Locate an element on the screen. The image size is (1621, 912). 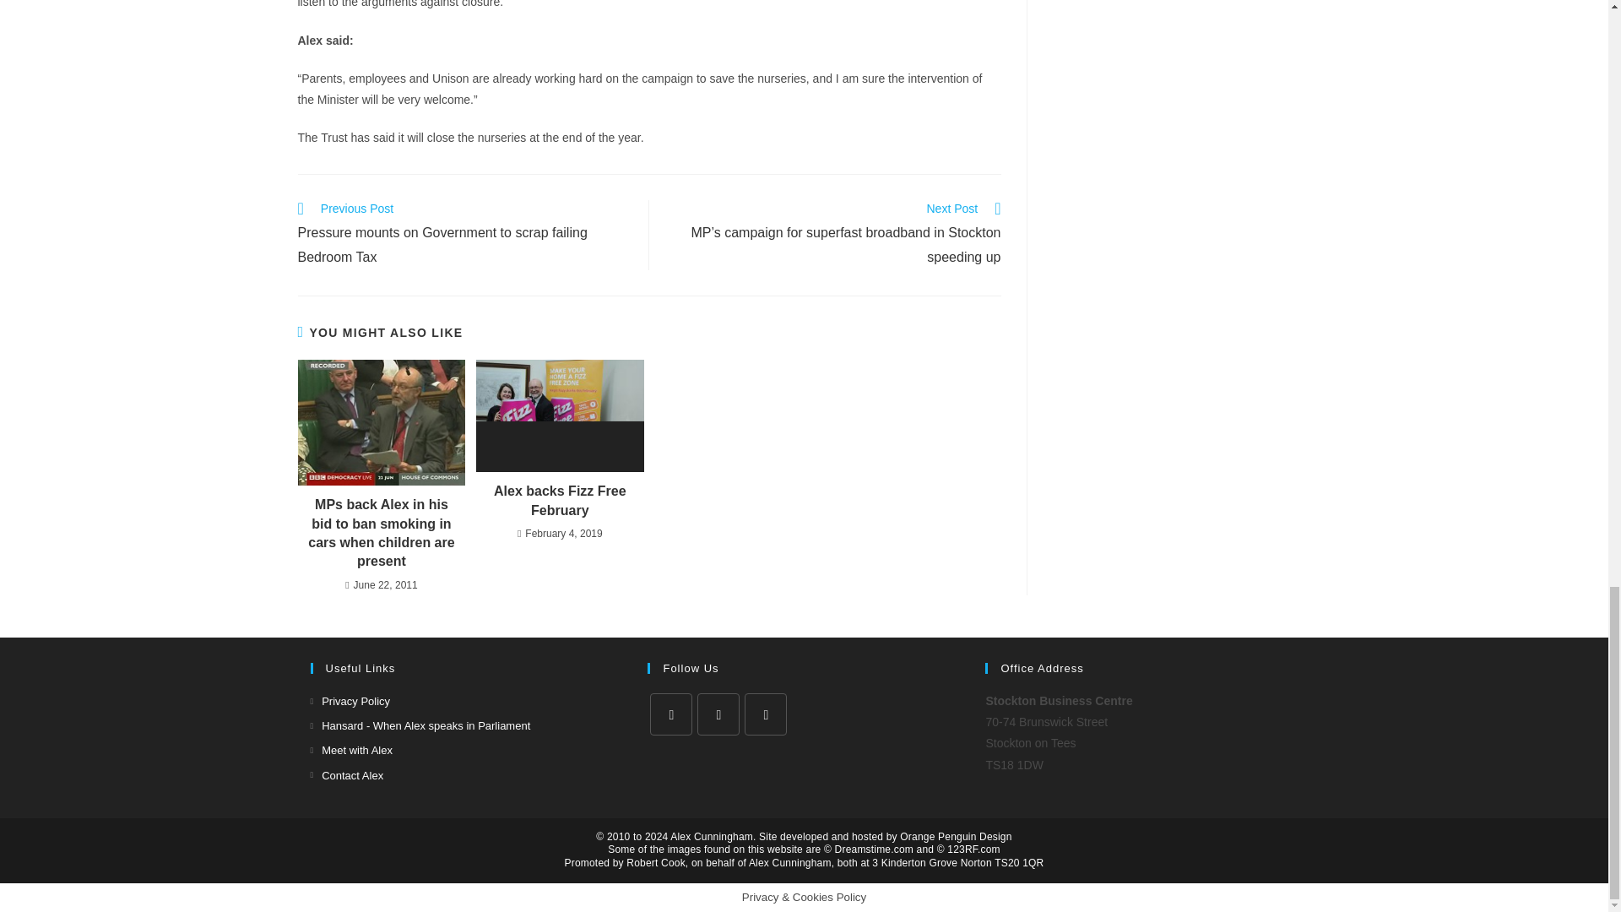
Meet with Alex is located at coordinates (351, 750).